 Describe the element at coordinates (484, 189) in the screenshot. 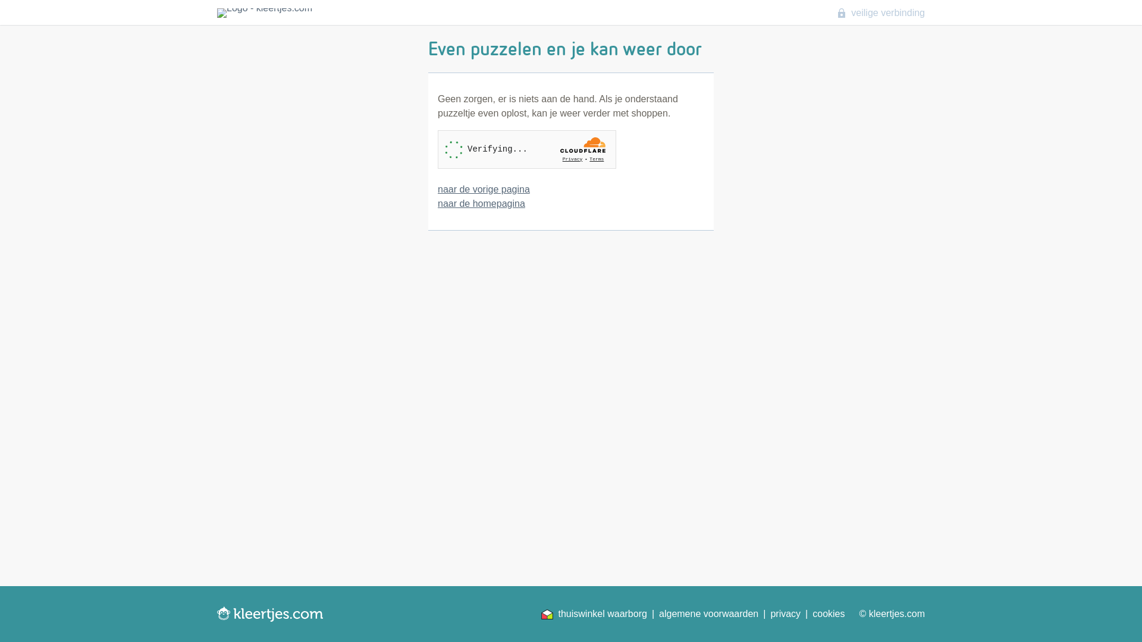

I see `naar de vorige pagina` at that location.